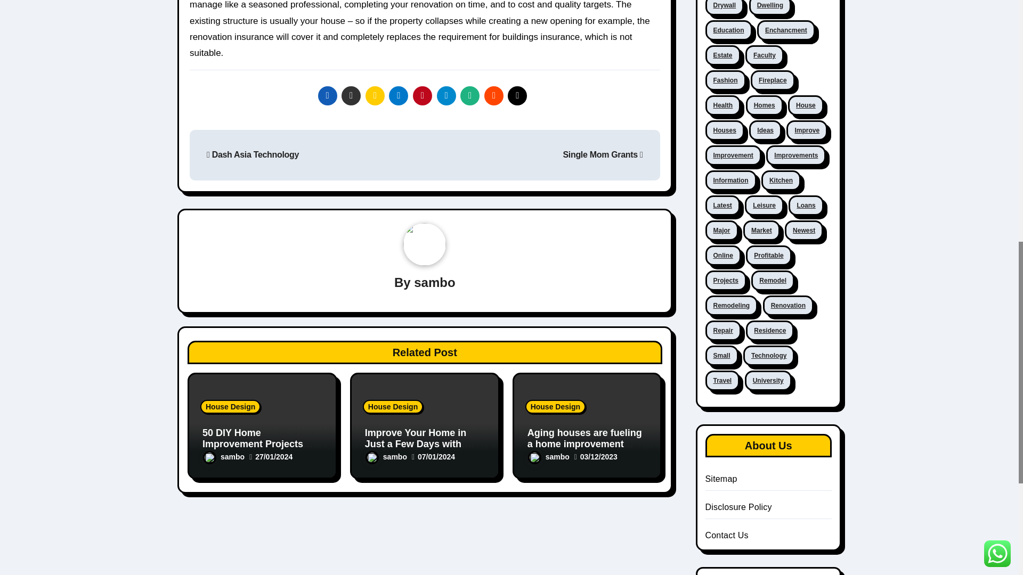 This screenshot has width=1023, height=575. Describe the element at coordinates (435, 282) in the screenshot. I see `sambo` at that location.